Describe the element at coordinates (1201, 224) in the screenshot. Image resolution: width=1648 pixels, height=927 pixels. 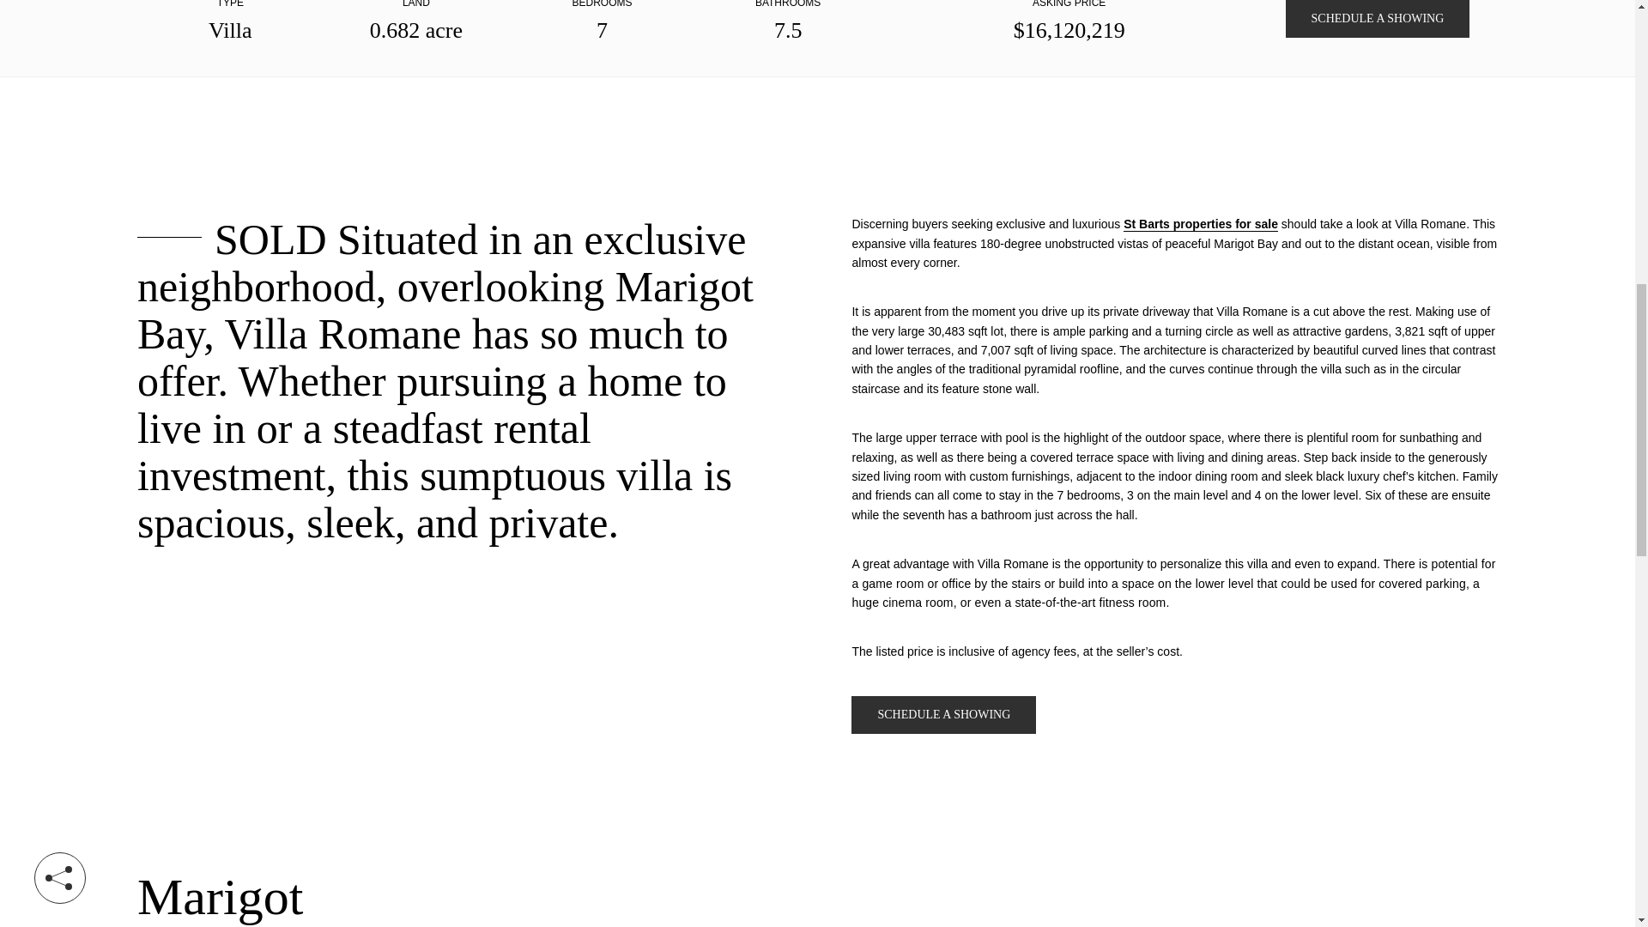
I see `St Barts properties for sale` at that location.